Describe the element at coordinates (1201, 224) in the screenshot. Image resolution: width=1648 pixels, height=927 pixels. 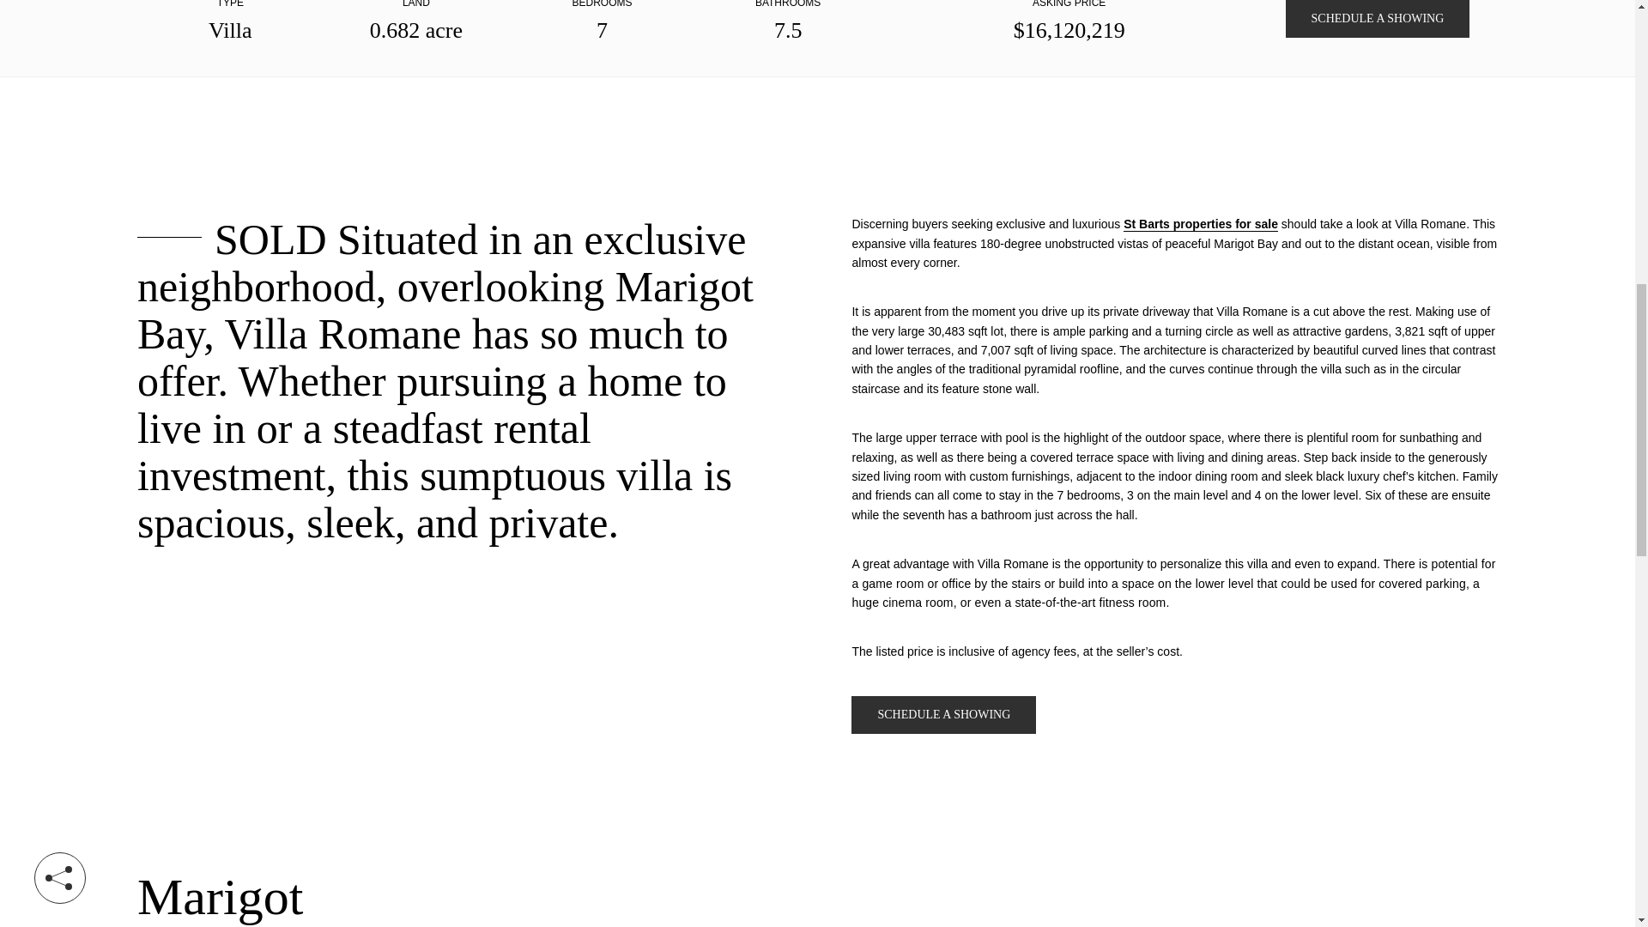
I see `St Barts properties for sale` at that location.